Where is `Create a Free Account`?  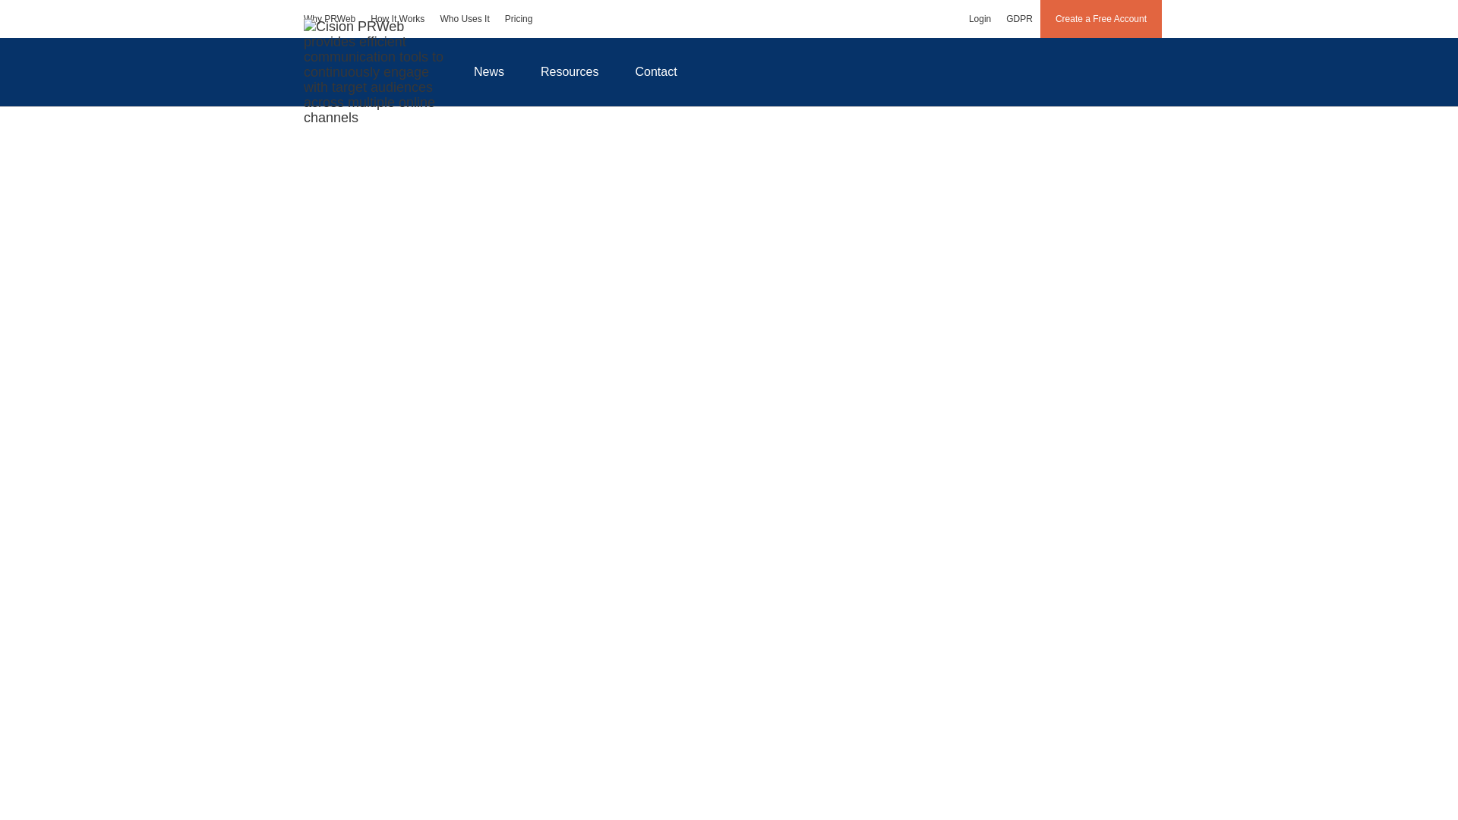
Create a Free Account is located at coordinates (1101, 18).